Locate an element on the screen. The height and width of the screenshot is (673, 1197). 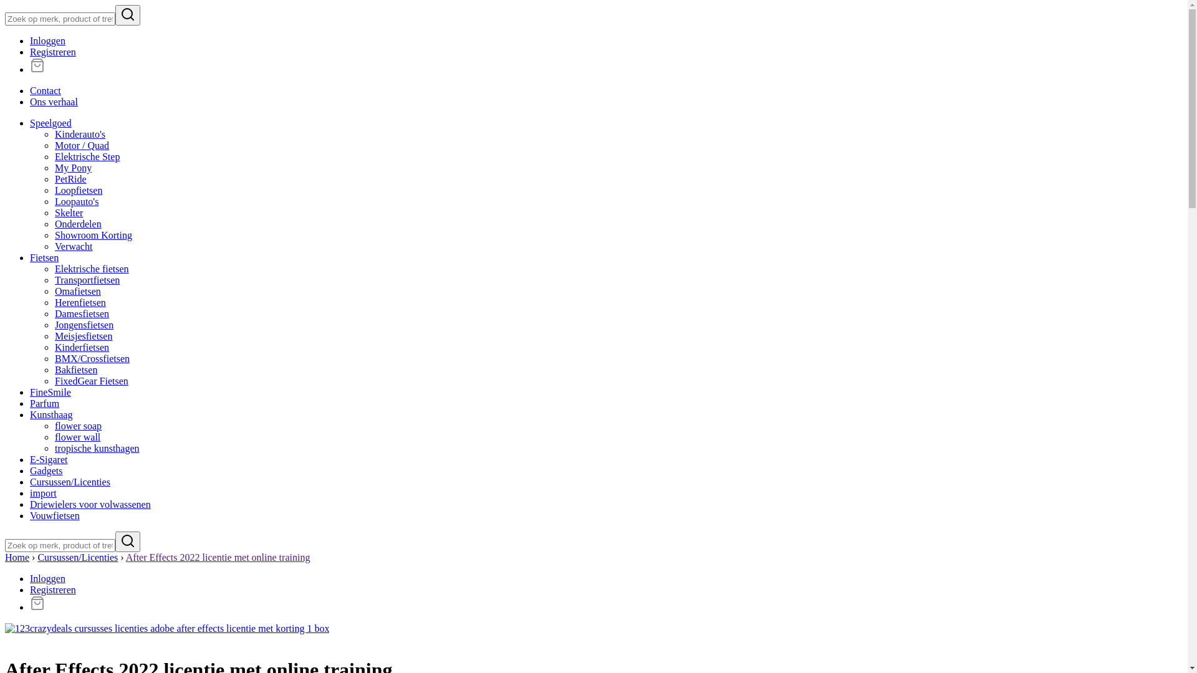
Showroom Korting is located at coordinates (94, 236).